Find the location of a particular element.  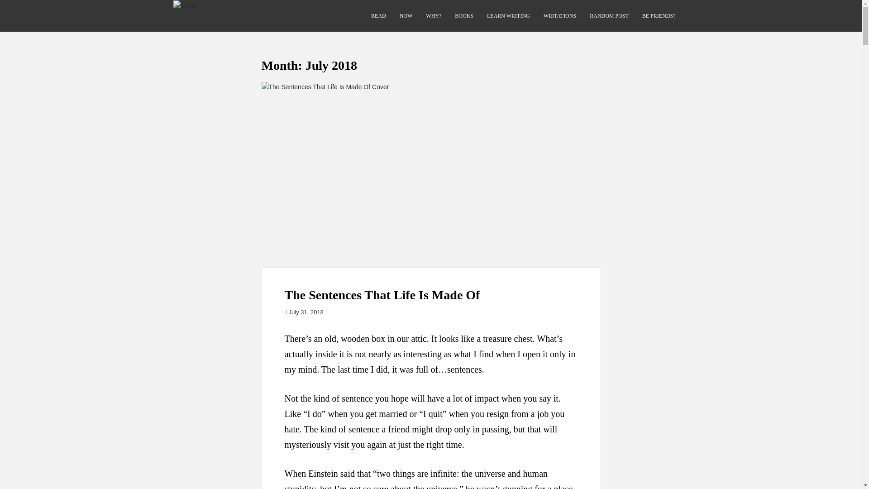

BE FRIENDS? is located at coordinates (659, 16).